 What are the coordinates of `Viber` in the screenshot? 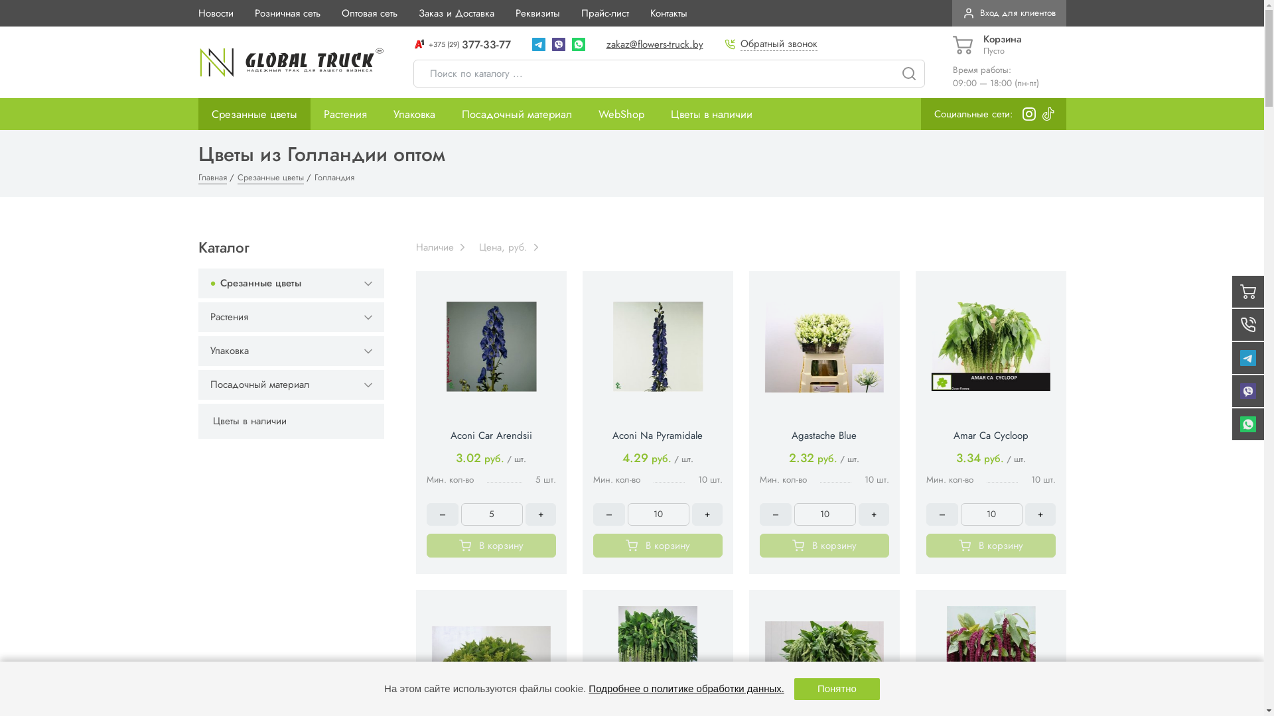 It's located at (559, 44).